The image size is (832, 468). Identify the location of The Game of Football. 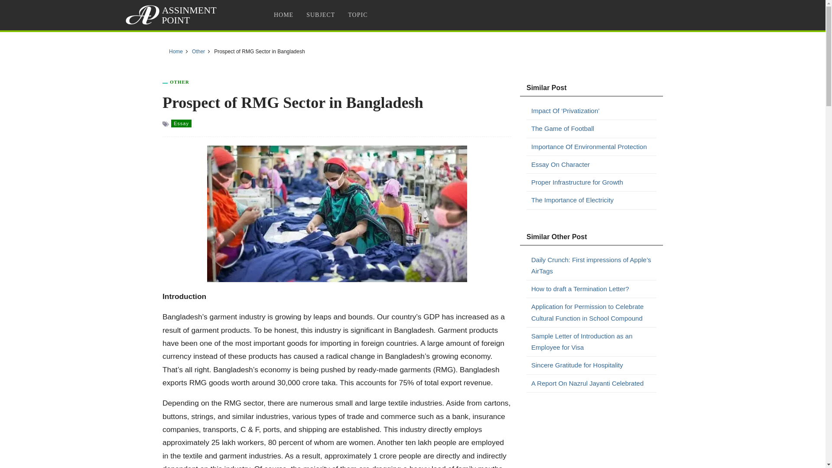
(594, 128).